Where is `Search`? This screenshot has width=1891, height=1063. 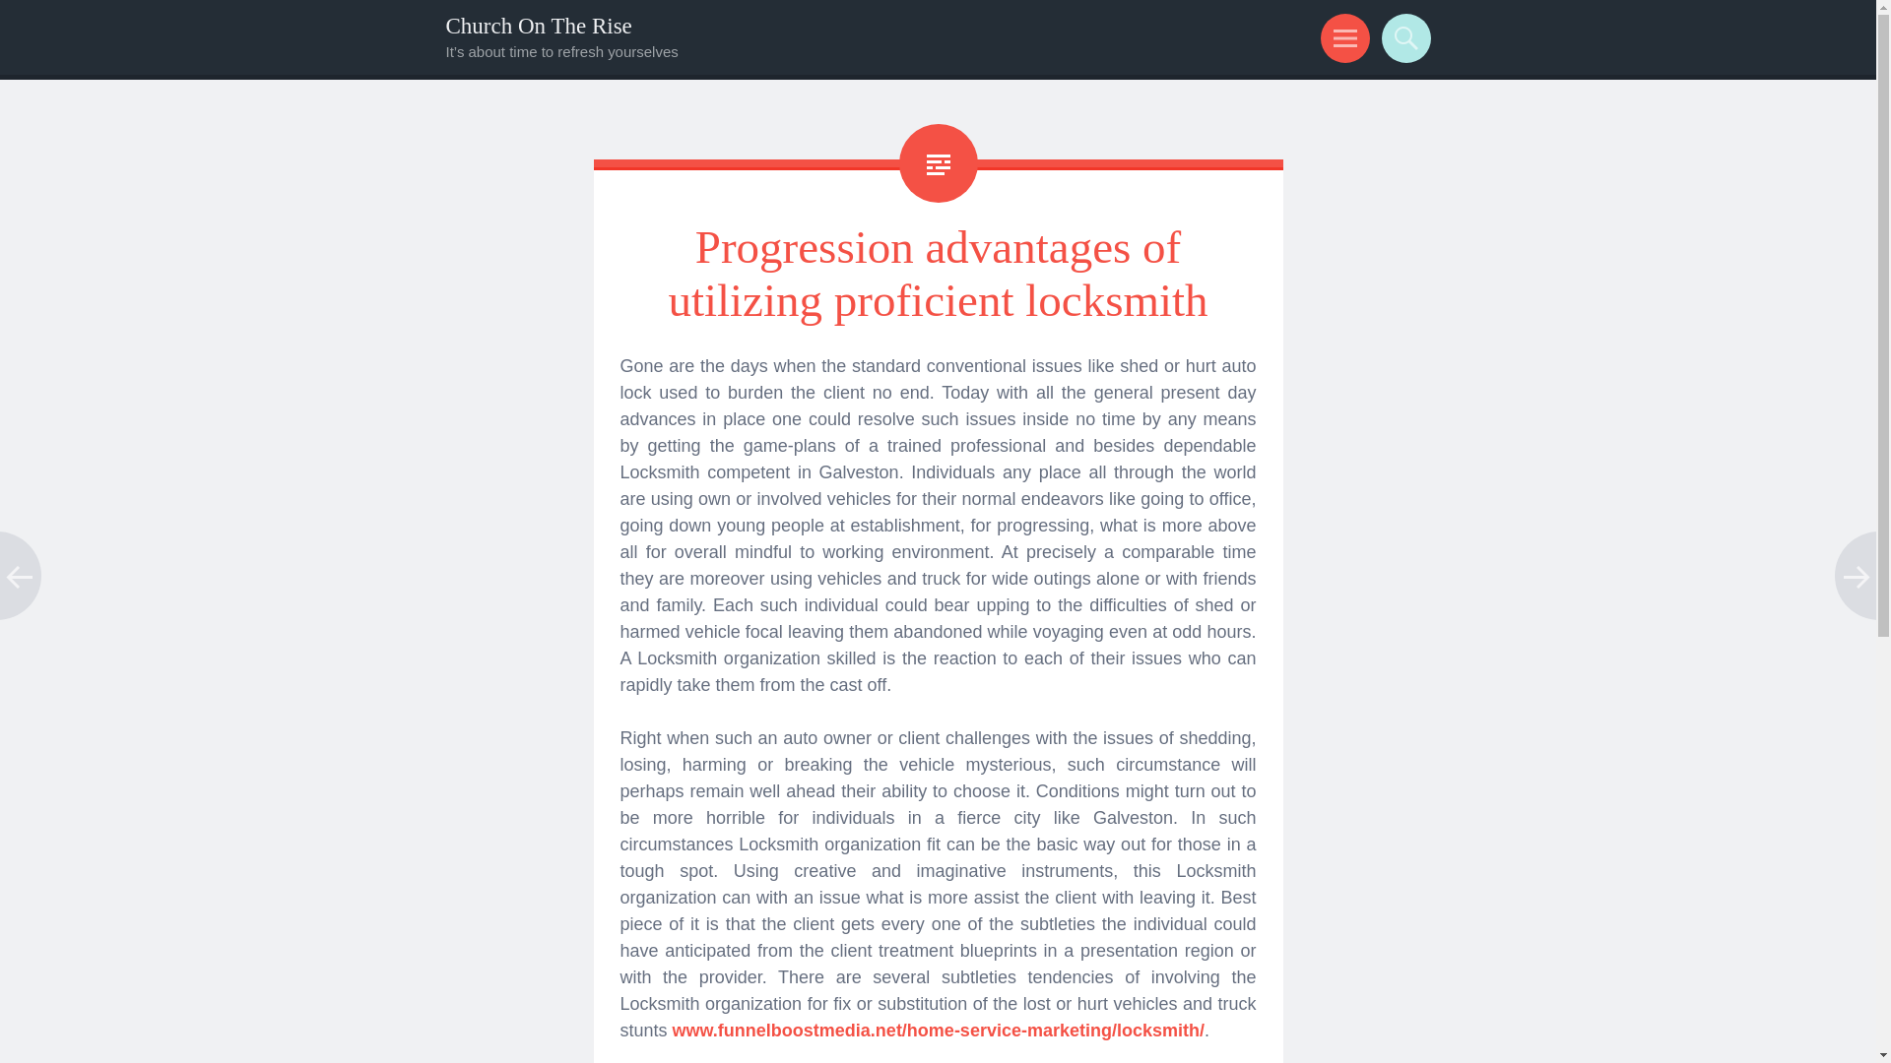 Search is located at coordinates (1402, 37).